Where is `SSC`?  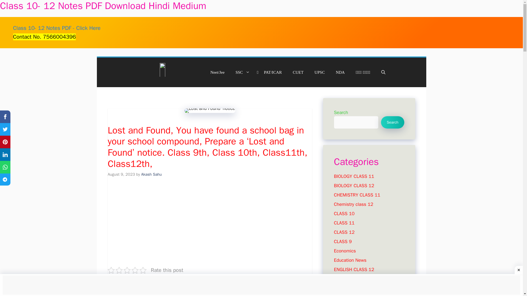 SSC is located at coordinates (244, 72).